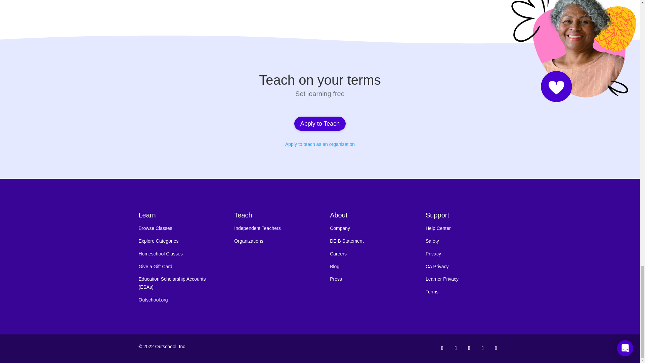 This screenshot has width=645, height=363. What do you see at coordinates (482, 348) in the screenshot?
I see `Follow on X` at bounding box center [482, 348].